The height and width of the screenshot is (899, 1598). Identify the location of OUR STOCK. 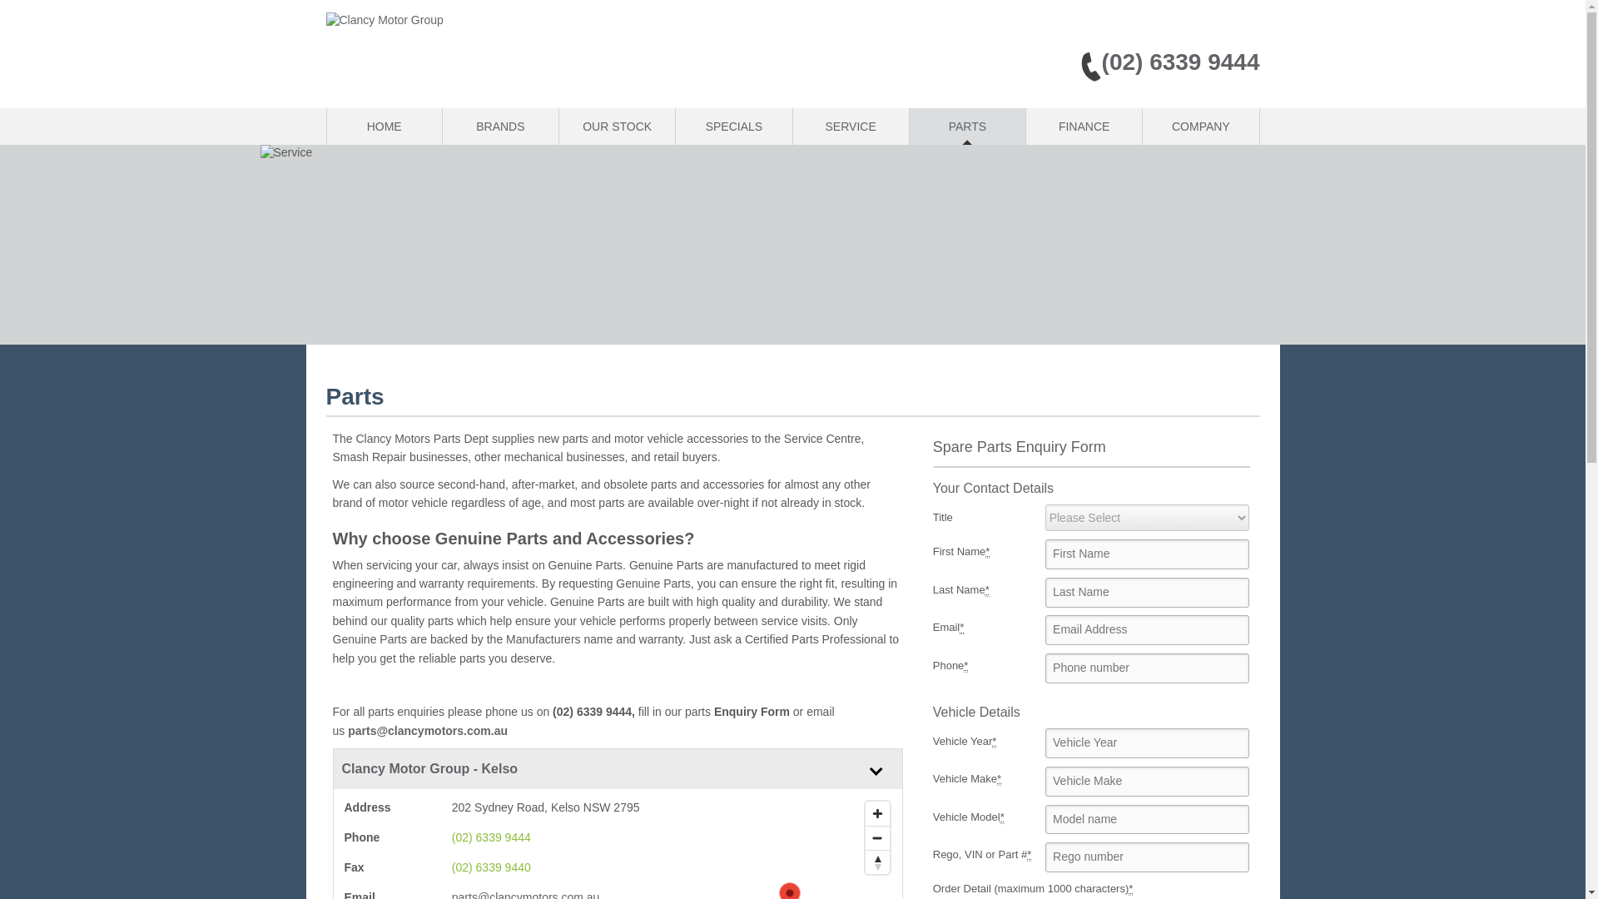
(617, 126).